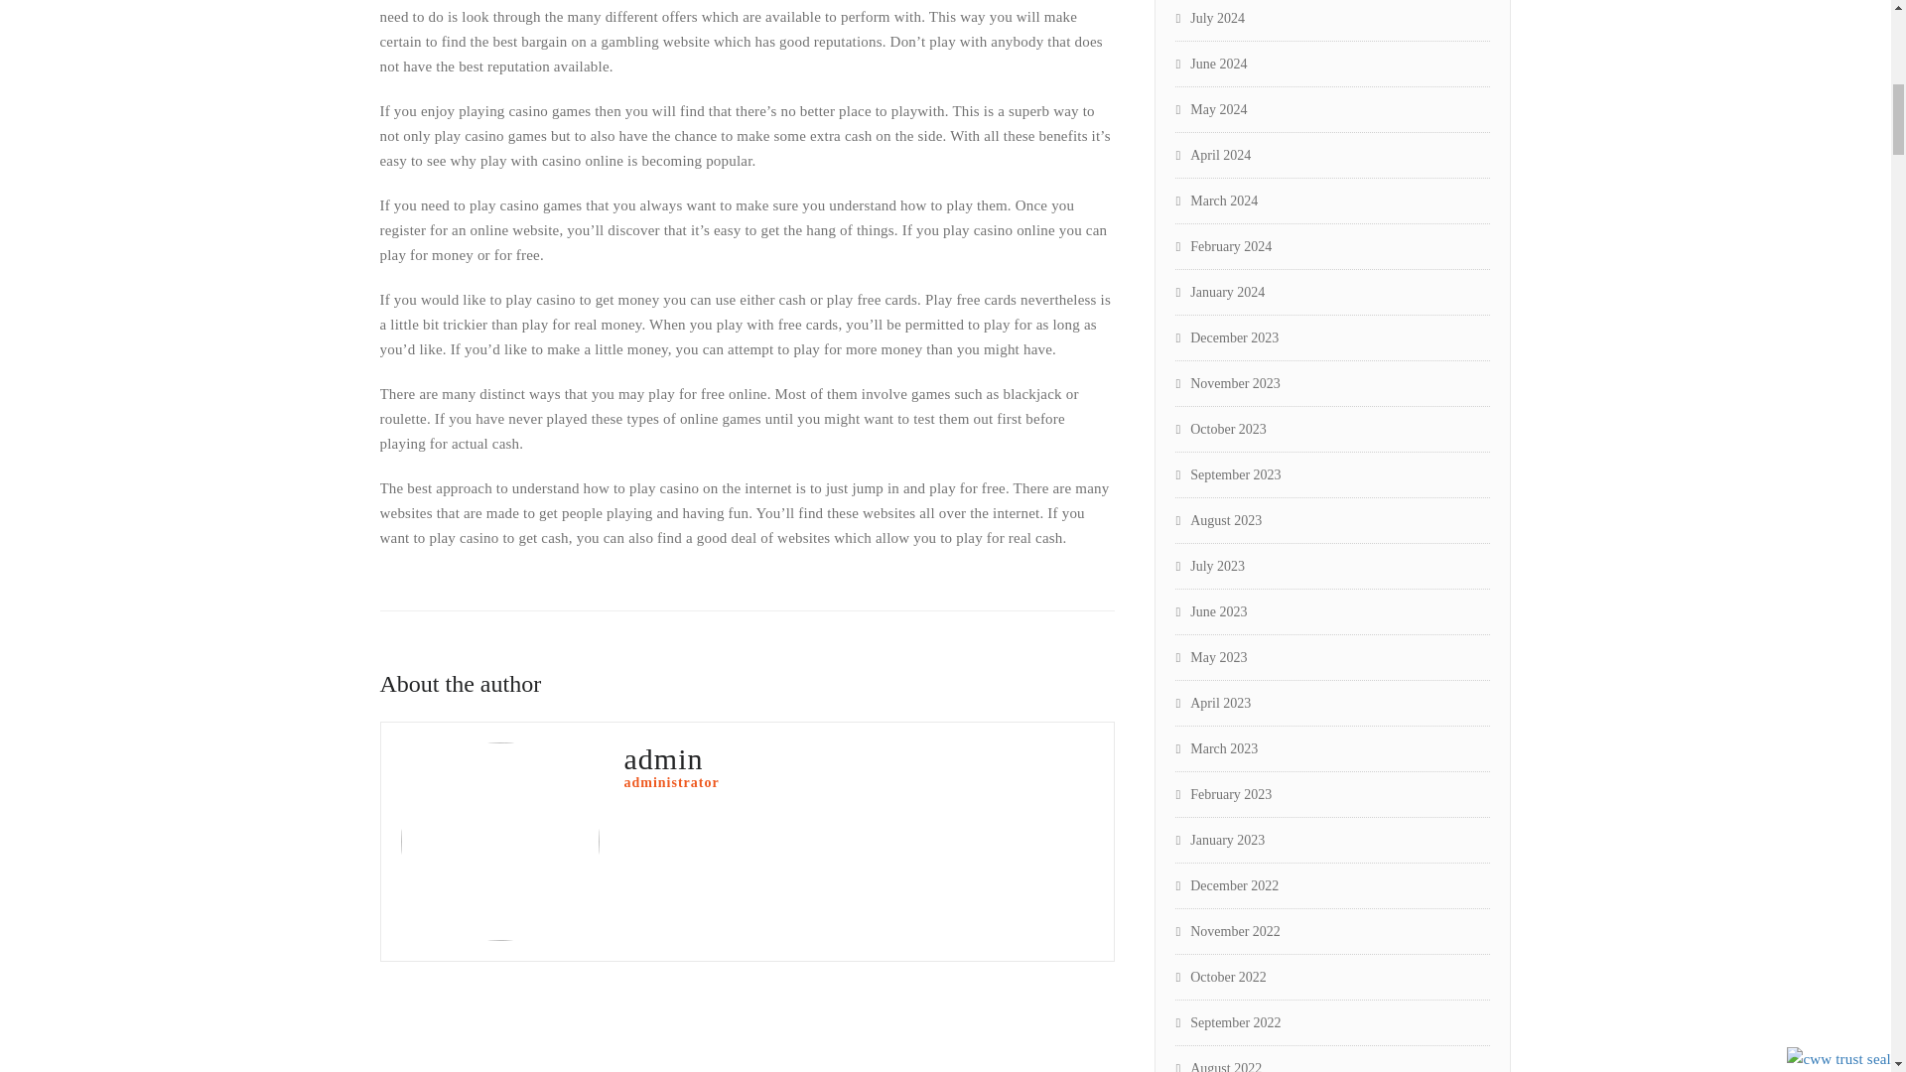 Image resolution: width=1906 pixels, height=1072 pixels. What do you see at coordinates (1211, 611) in the screenshot?
I see `June 2023` at bounding box center [1211, 611].